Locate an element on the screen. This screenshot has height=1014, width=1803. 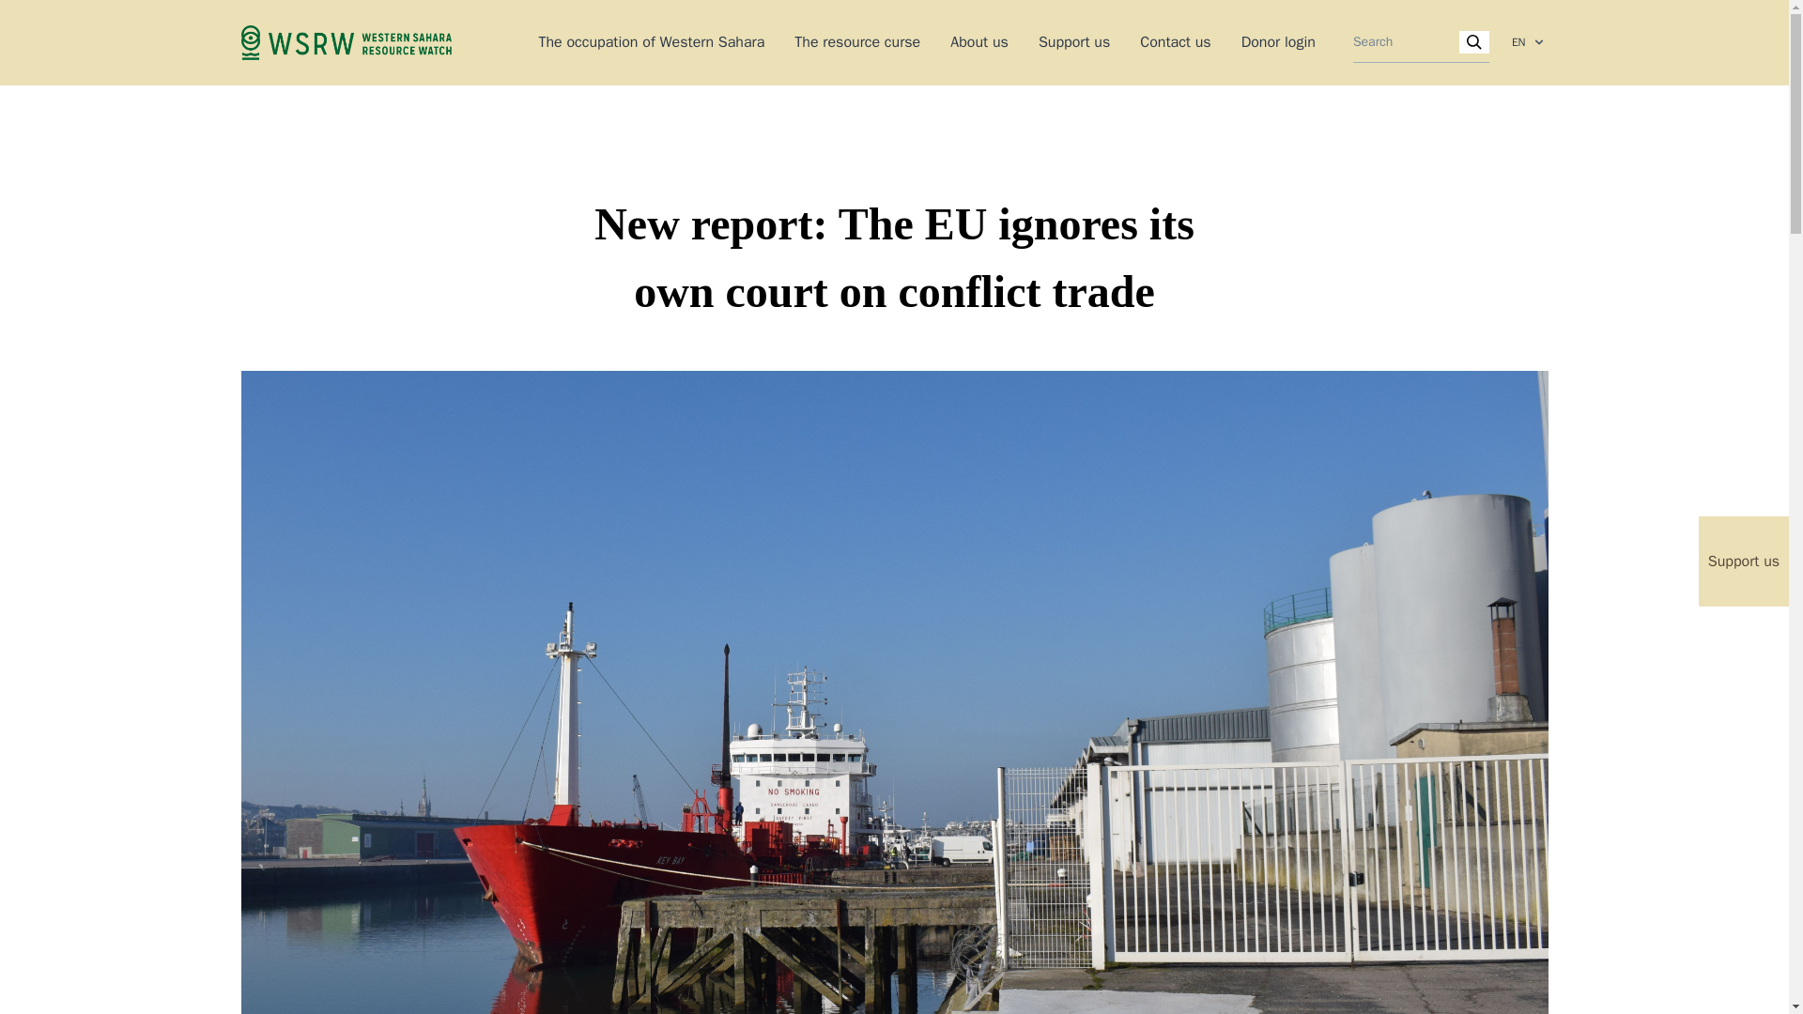
Contact us is located at coordinates (1174, 41).